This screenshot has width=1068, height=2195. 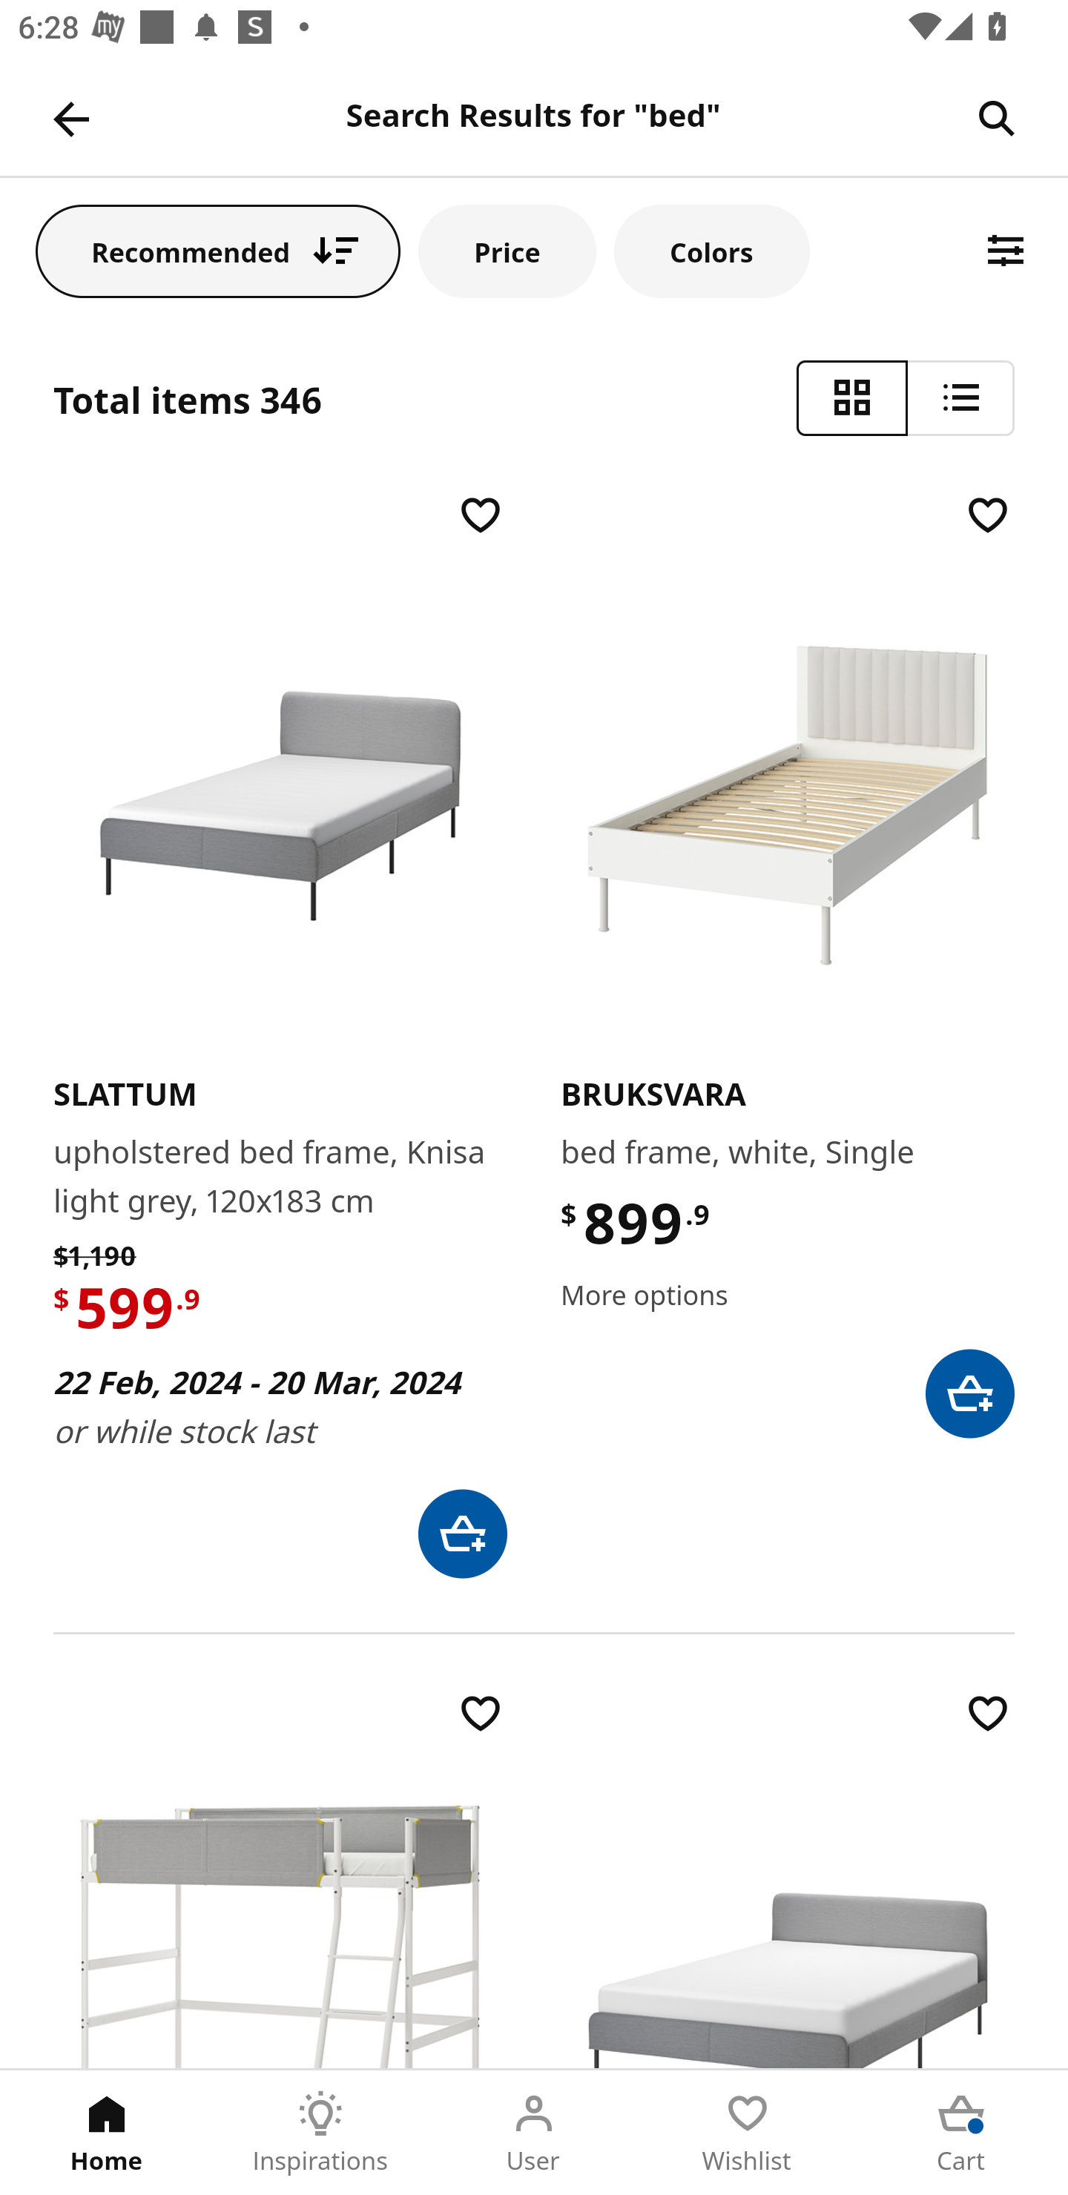 What do you see at coordinates (748, 2133) in the screenshot?
I see `Wishlist
Tab 4 of 5` at bounding box center [748, 2133].